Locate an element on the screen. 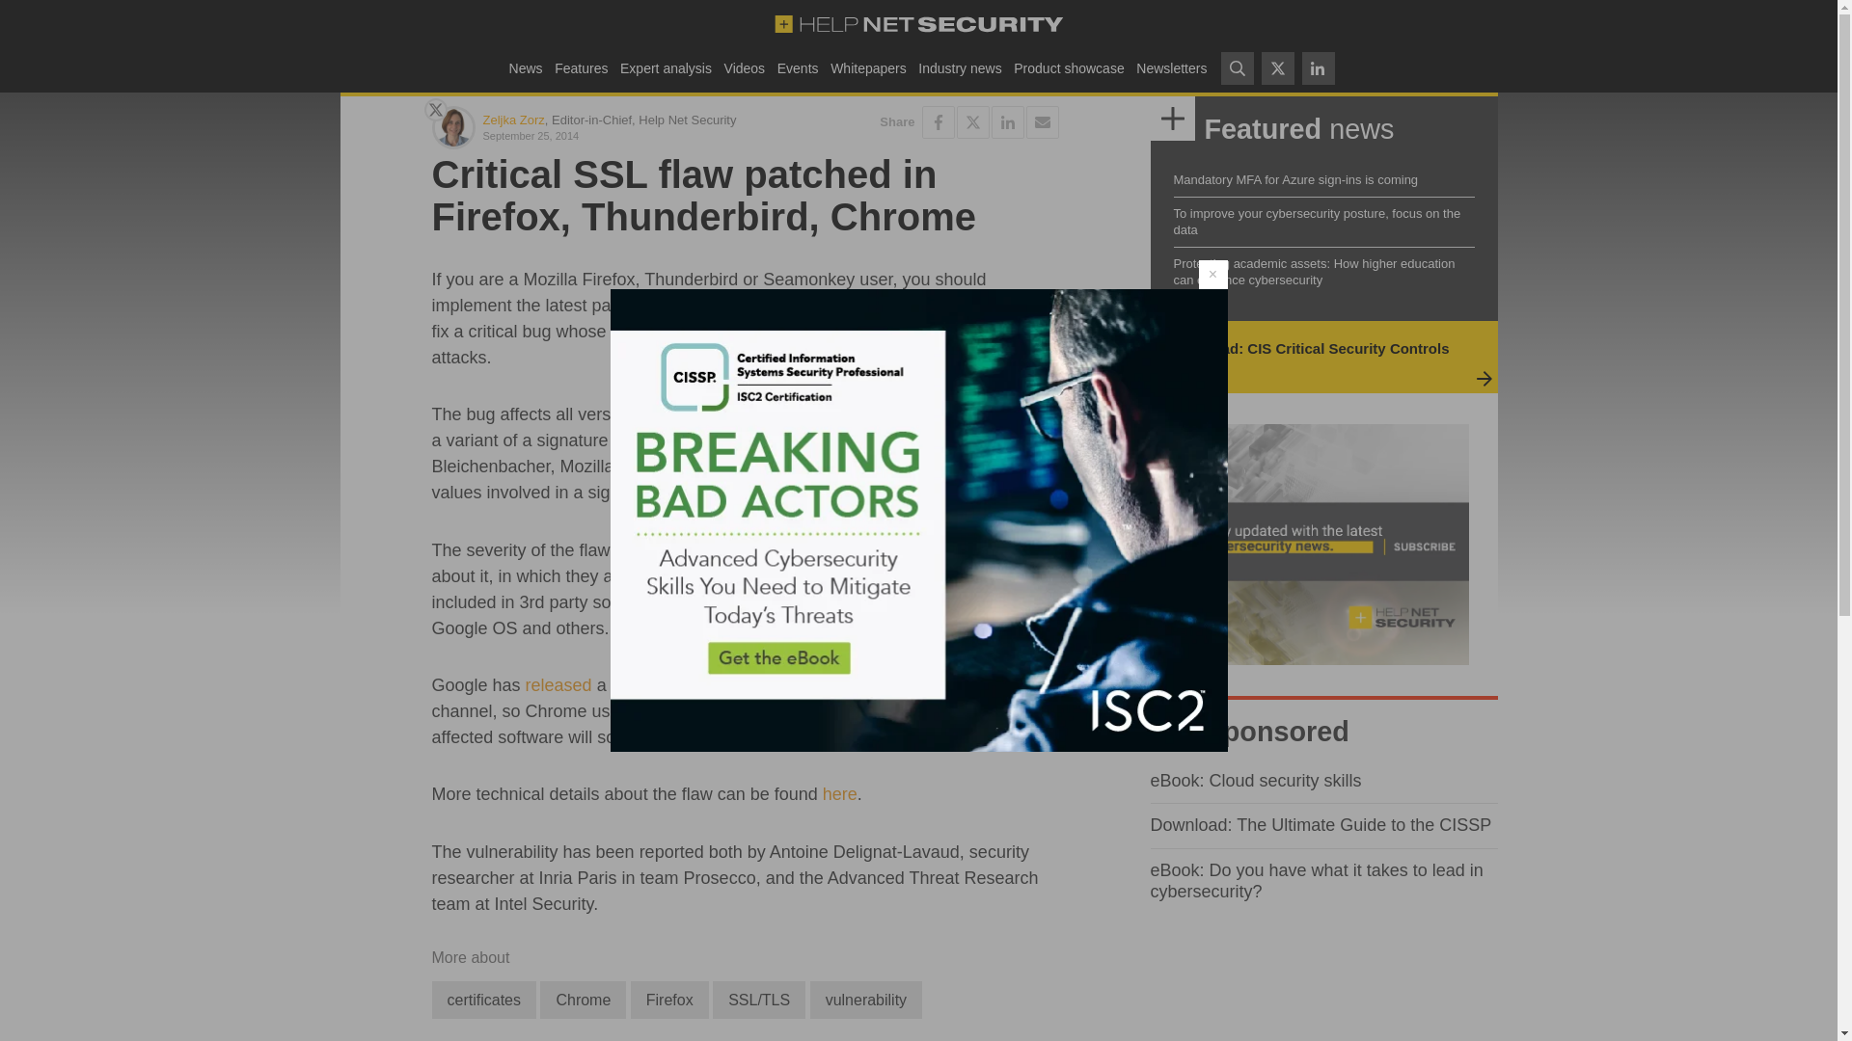 Image resolution: width=1852 pixels, height=1041 pixels. vulnerability is located at coordinates (866, 1001).